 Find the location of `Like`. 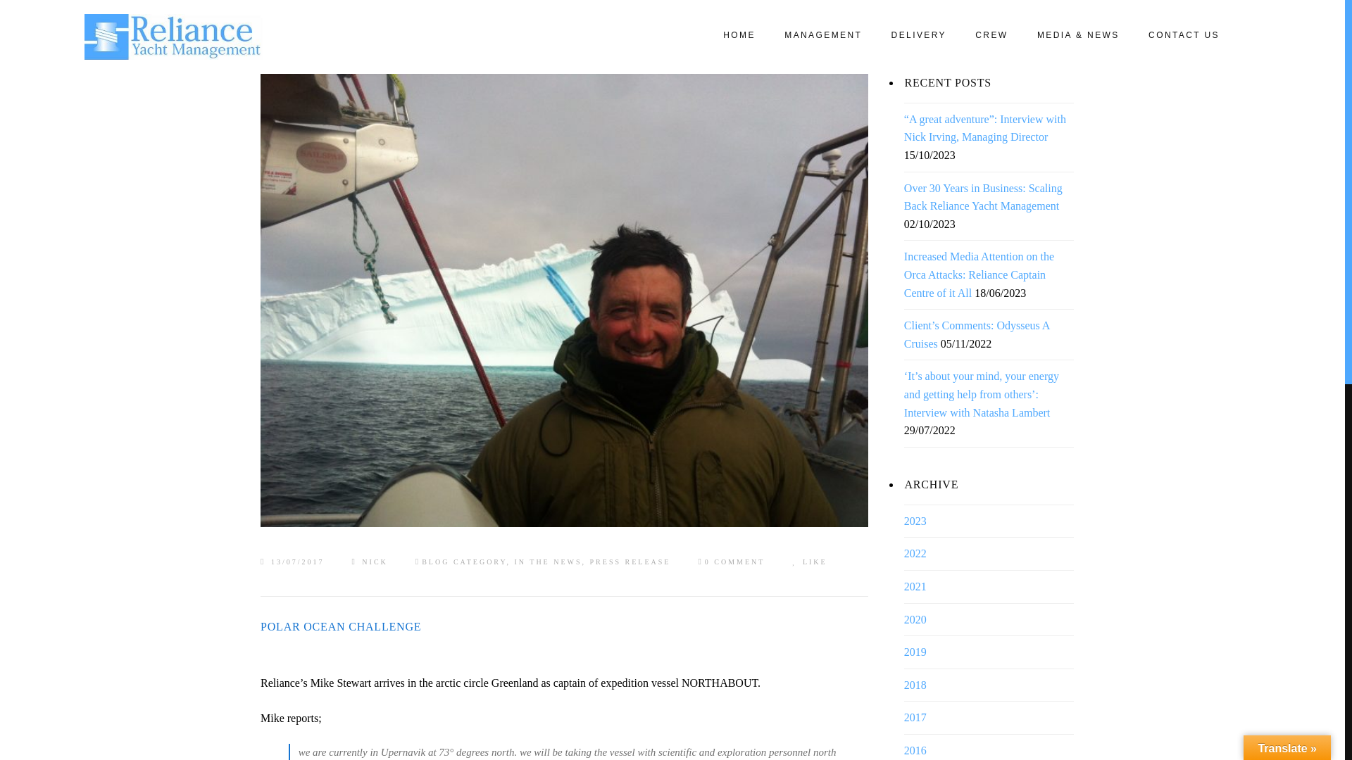

Like is located at coordinates (809, 562).